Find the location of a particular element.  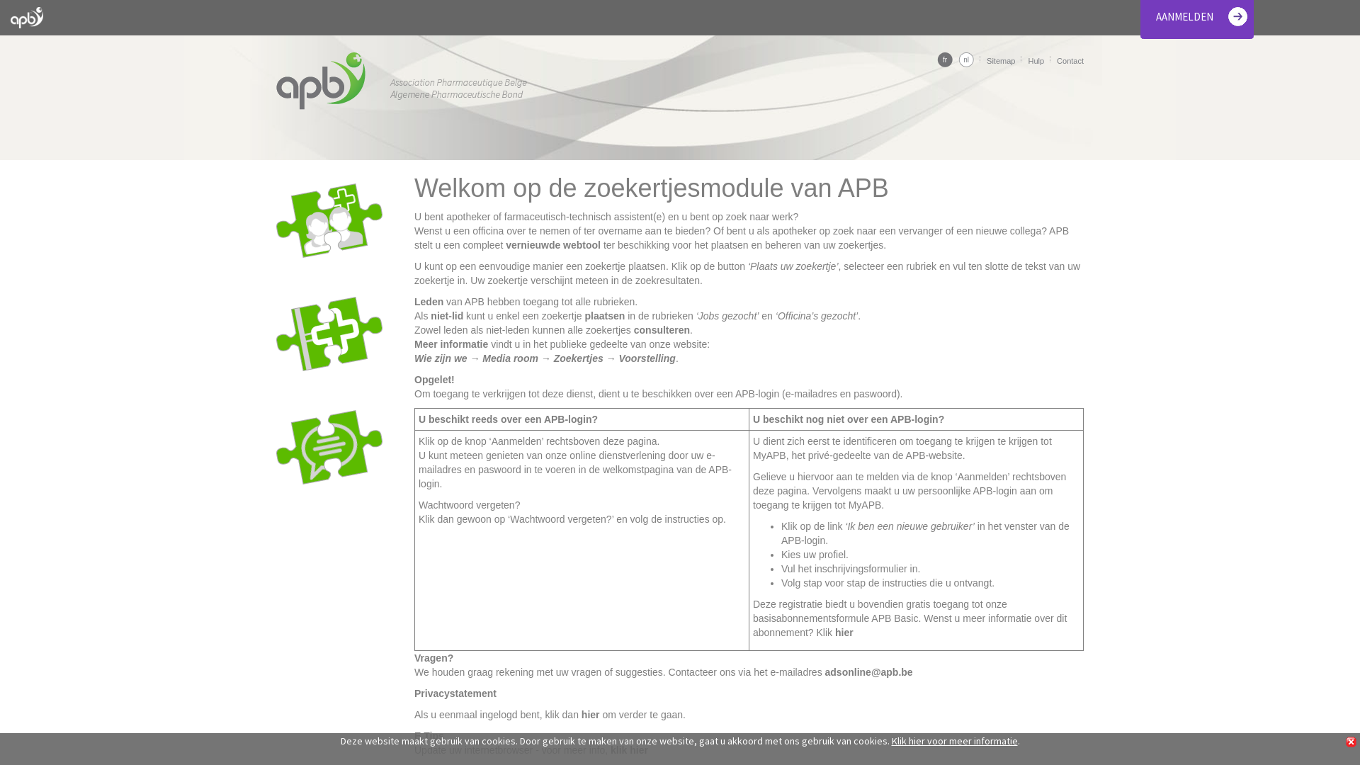

Klik hier voor meer informatie is located at coordinates (954, 741).